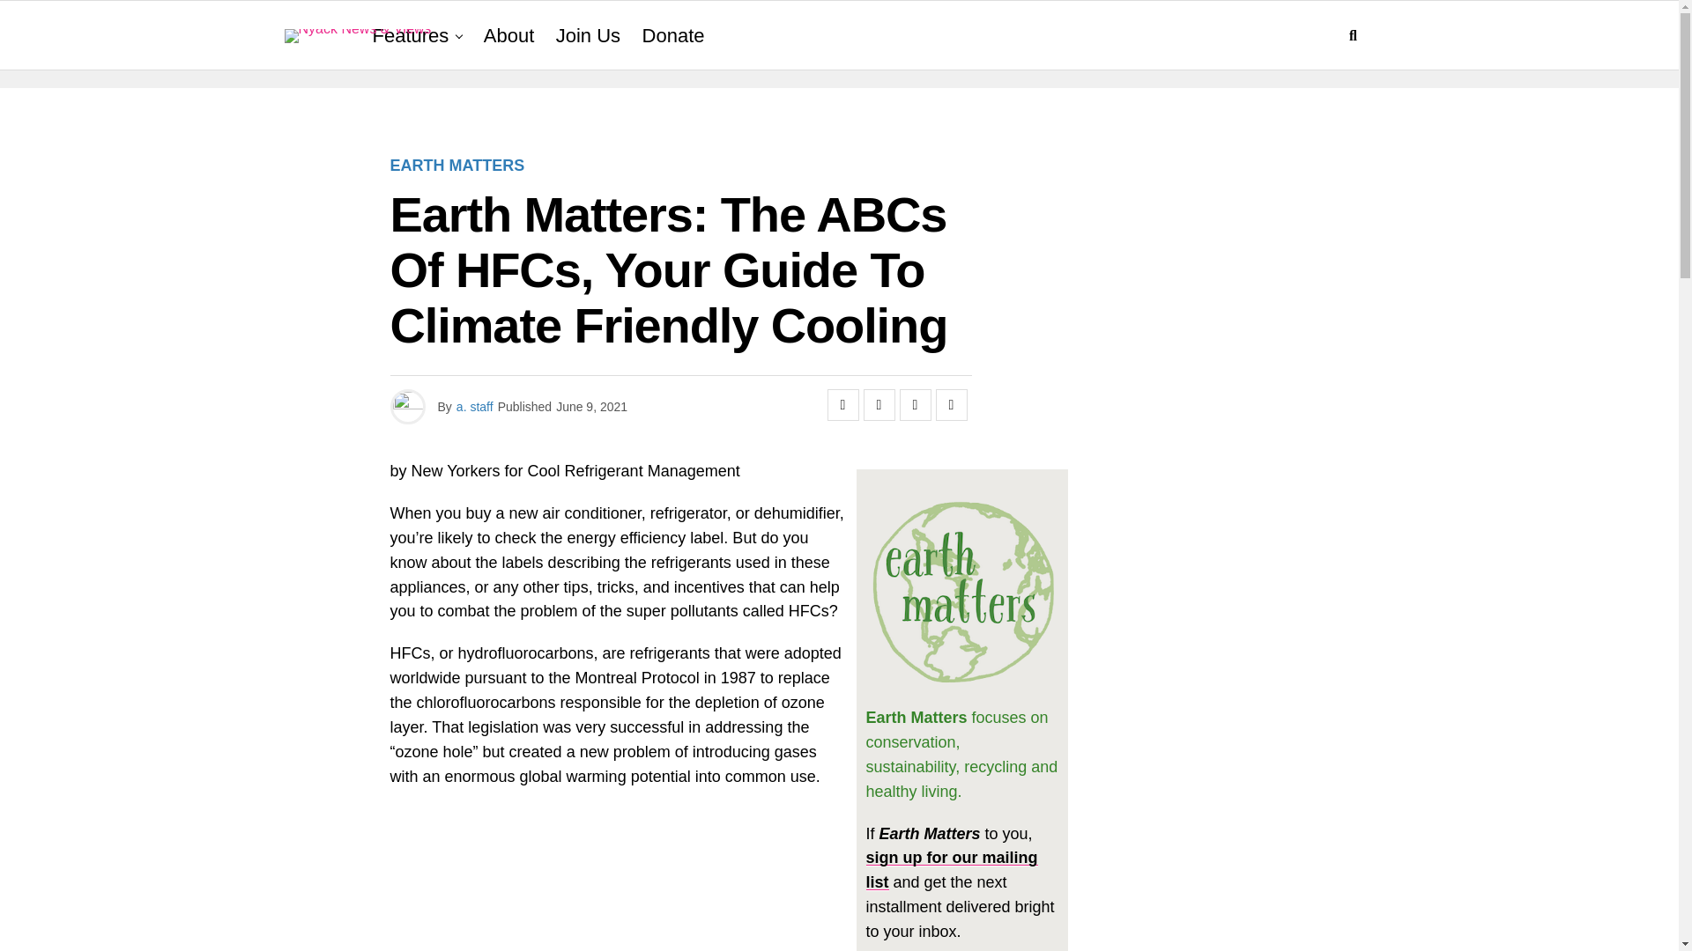 The image size is (1692, 951). Describe the element at coordinates (475, 406) in the screenshot. I see `Posts by a. staff` at that location.